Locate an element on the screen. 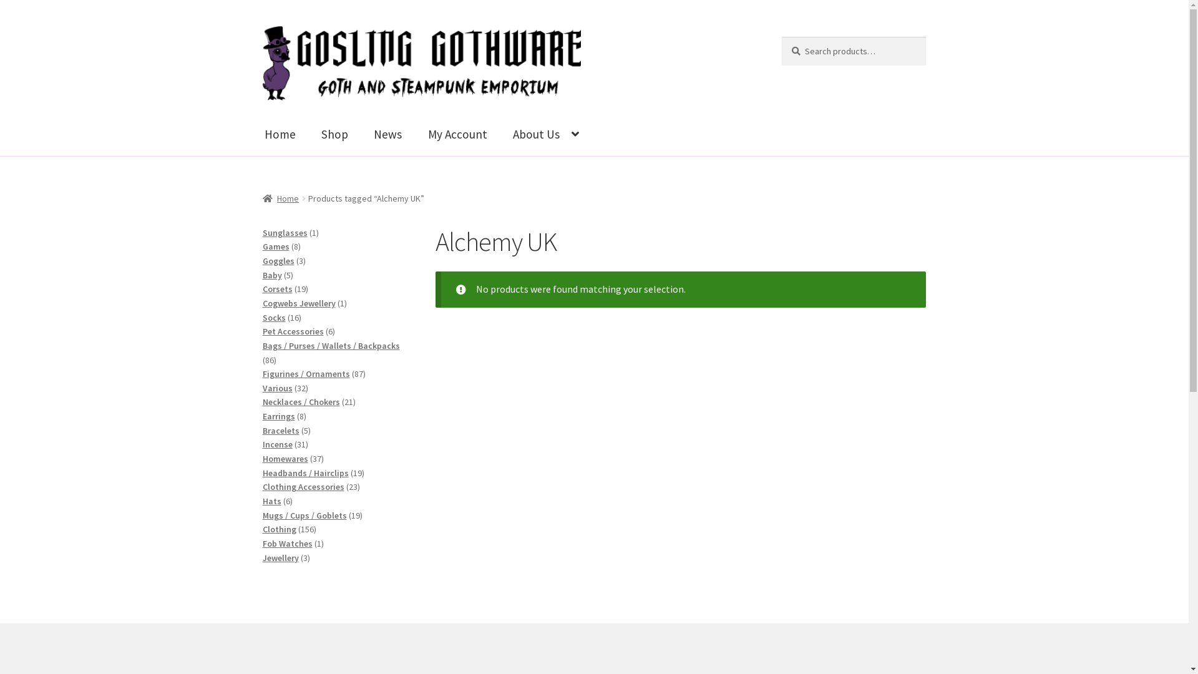 The image size is (1198, 674). My Account is located at coordinates (458, 135).